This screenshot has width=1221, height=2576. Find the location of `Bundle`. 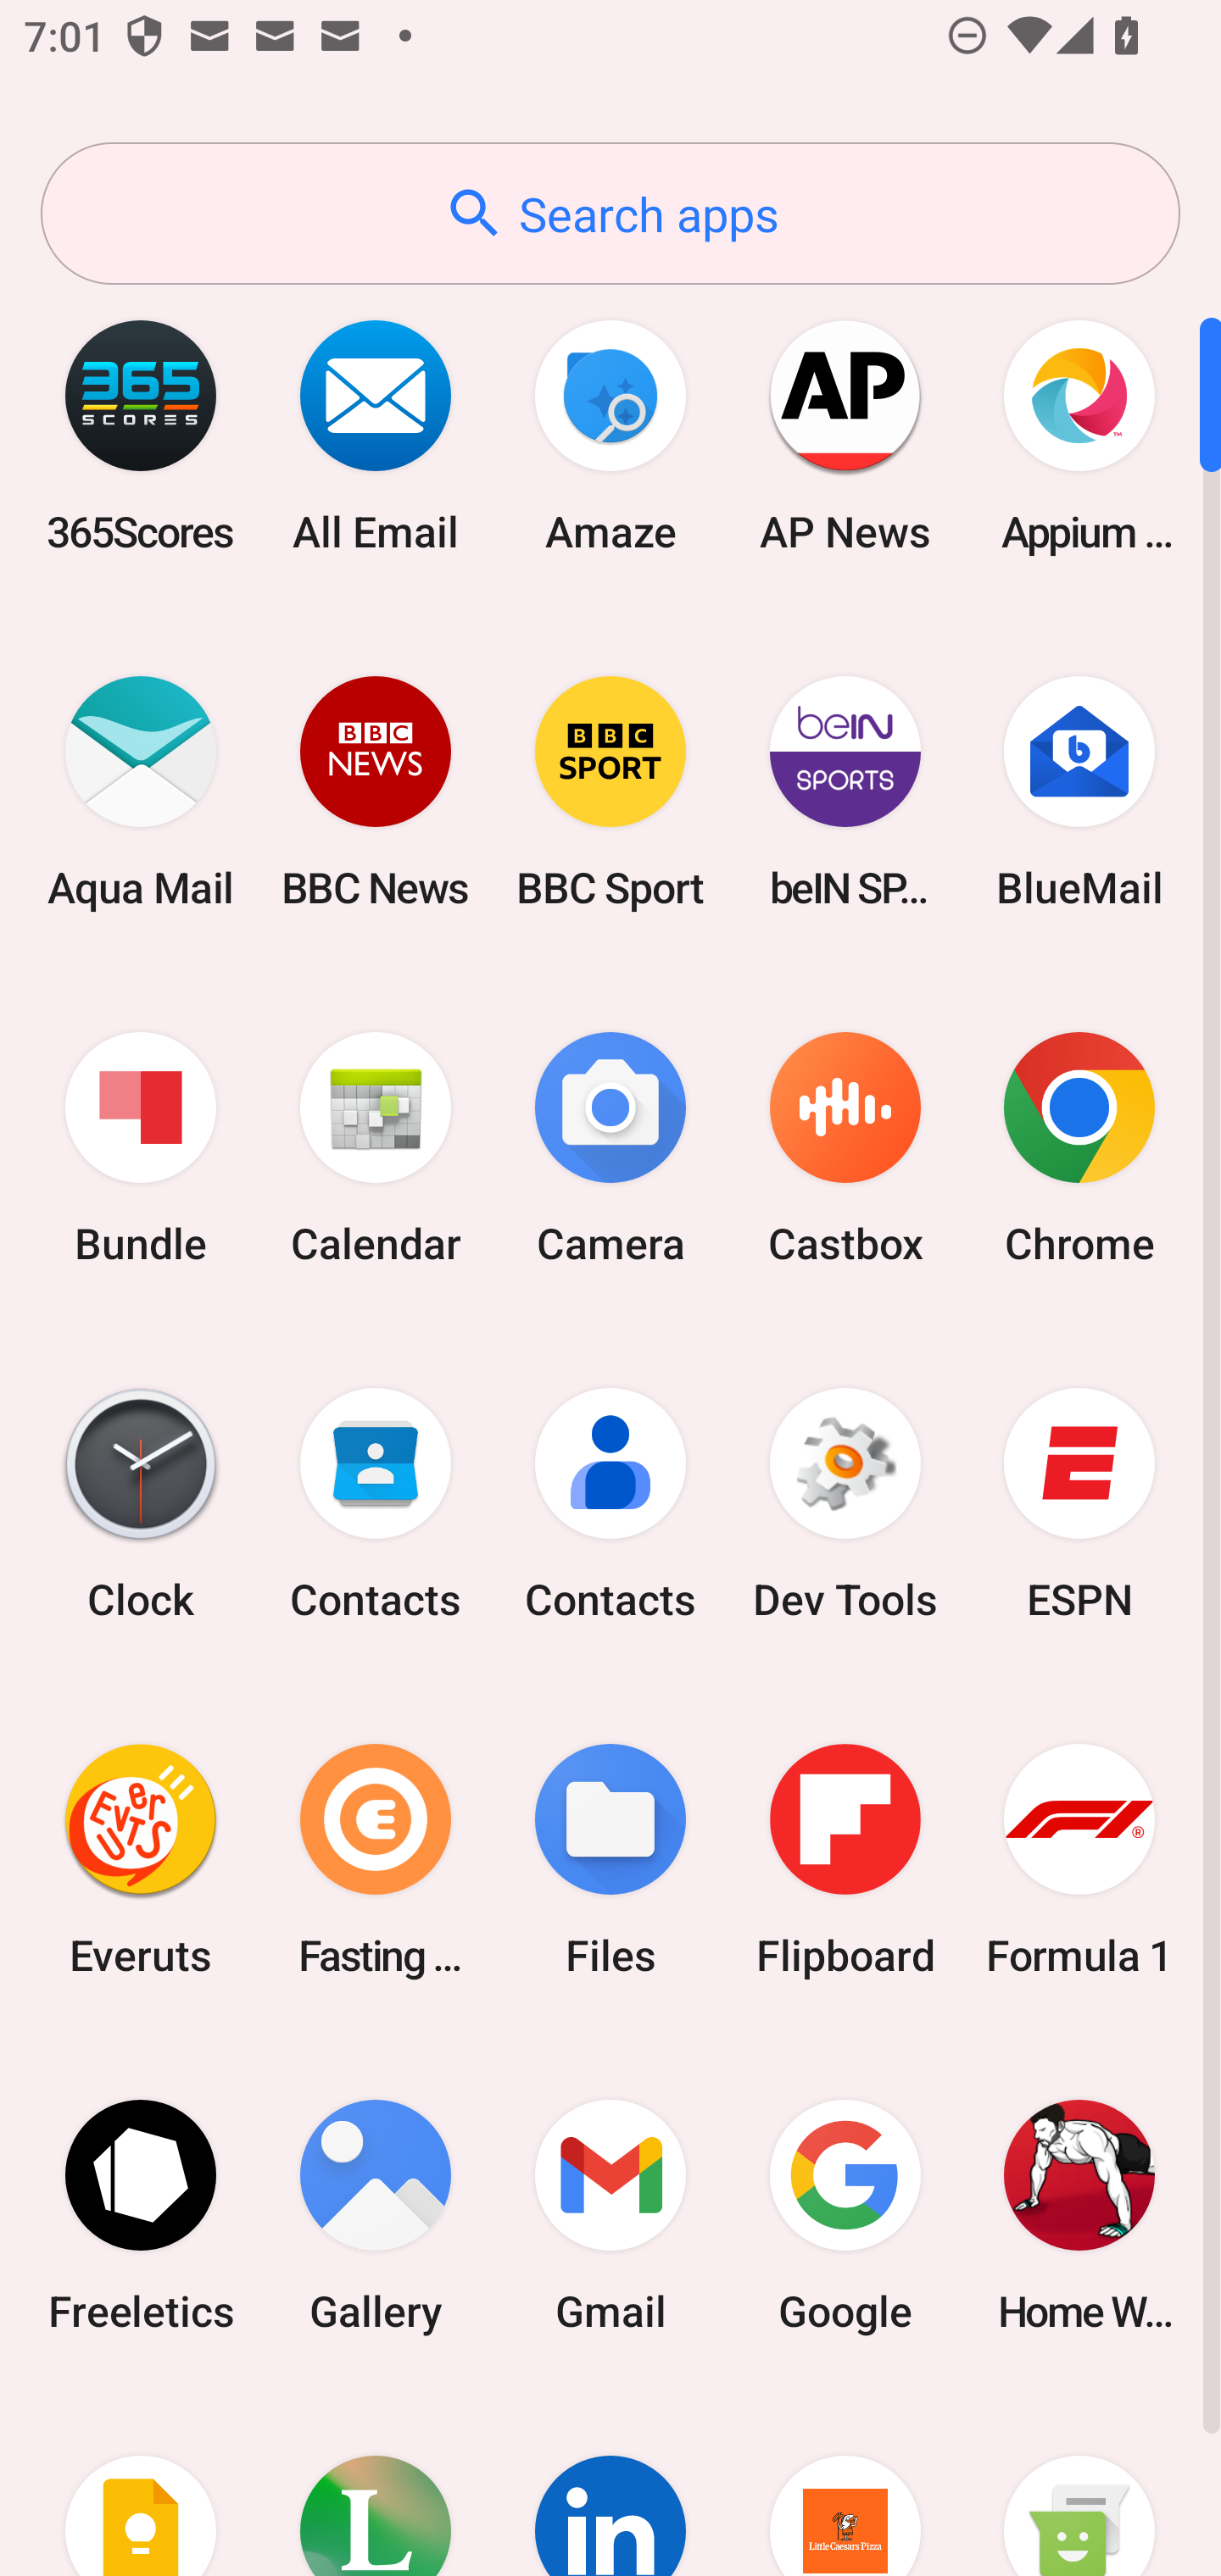

Bundle is located at coordinates (141, 1149).